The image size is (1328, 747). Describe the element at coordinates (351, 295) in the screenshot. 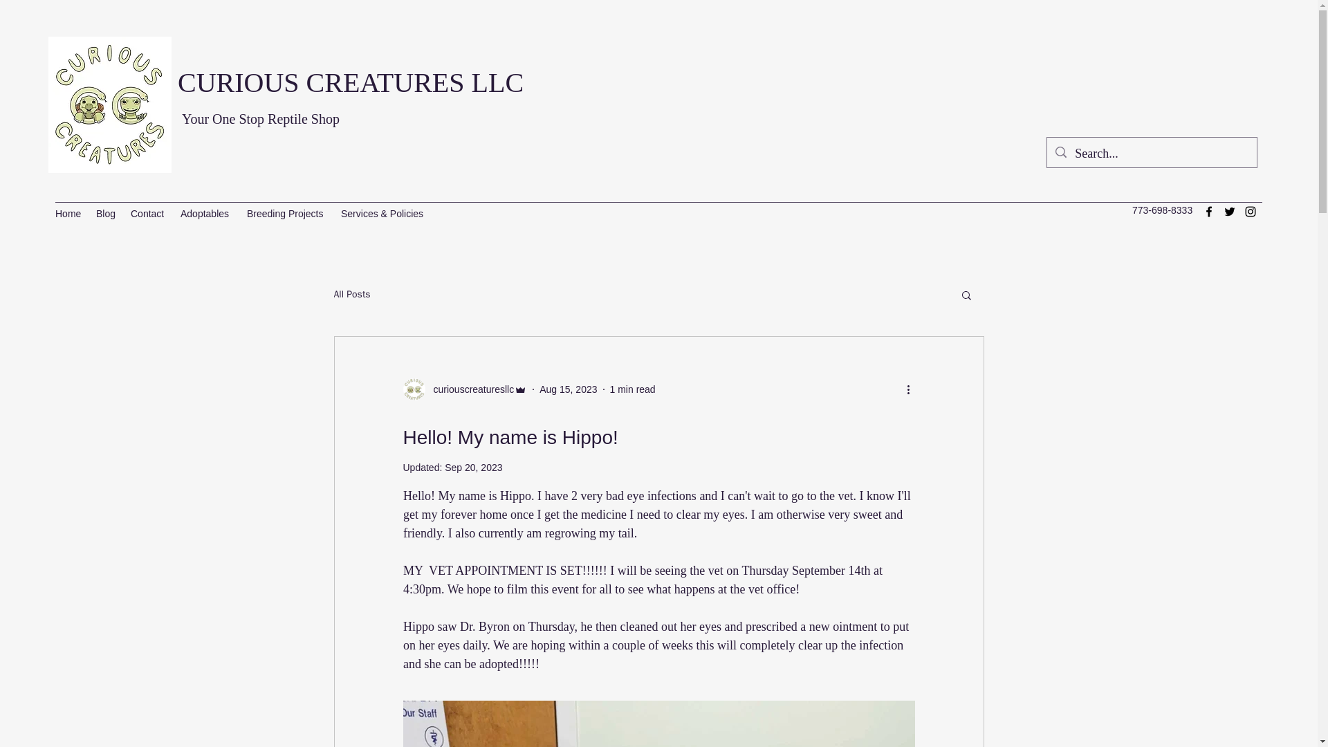

I see `All Posts` at that location.